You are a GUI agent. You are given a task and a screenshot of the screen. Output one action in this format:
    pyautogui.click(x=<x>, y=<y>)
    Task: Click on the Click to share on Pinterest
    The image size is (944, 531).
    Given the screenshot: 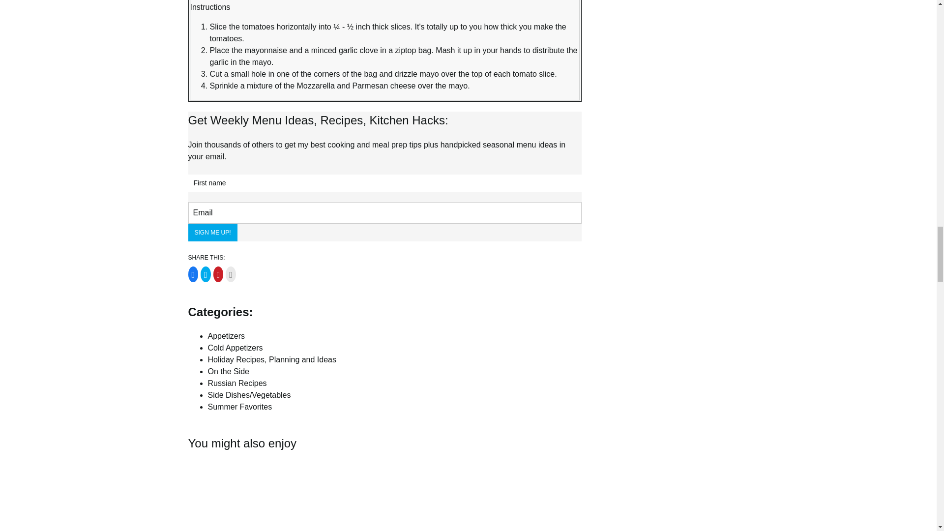 What is the action you would take?
    pyautogui.click(x=218, y=274)
    